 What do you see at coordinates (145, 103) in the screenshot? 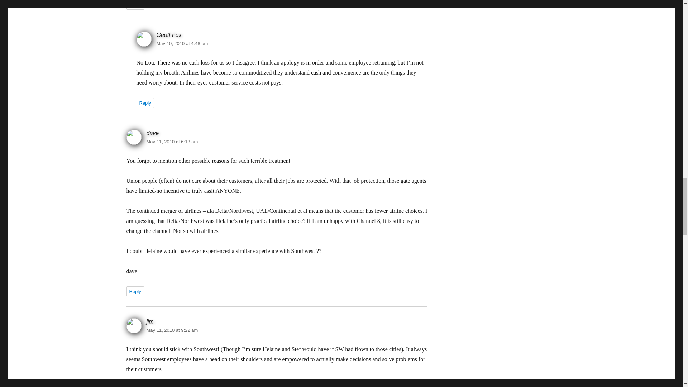
I see `Reply` at bounding box center [145, 103].